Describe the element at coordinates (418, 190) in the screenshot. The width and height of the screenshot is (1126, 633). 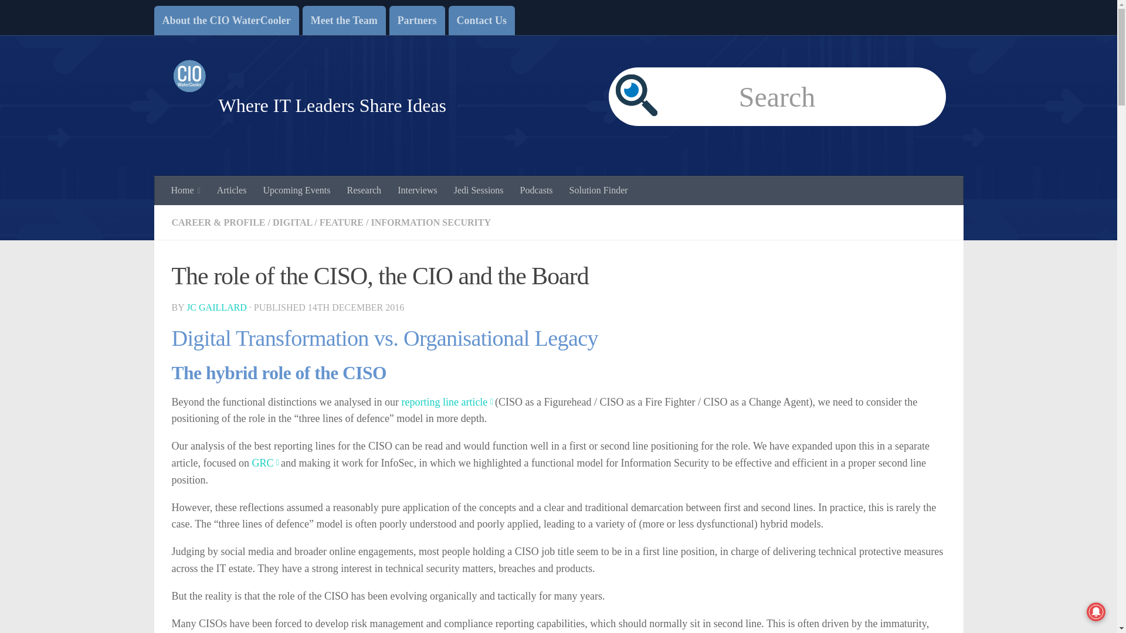
I see `Interviews` at that location.